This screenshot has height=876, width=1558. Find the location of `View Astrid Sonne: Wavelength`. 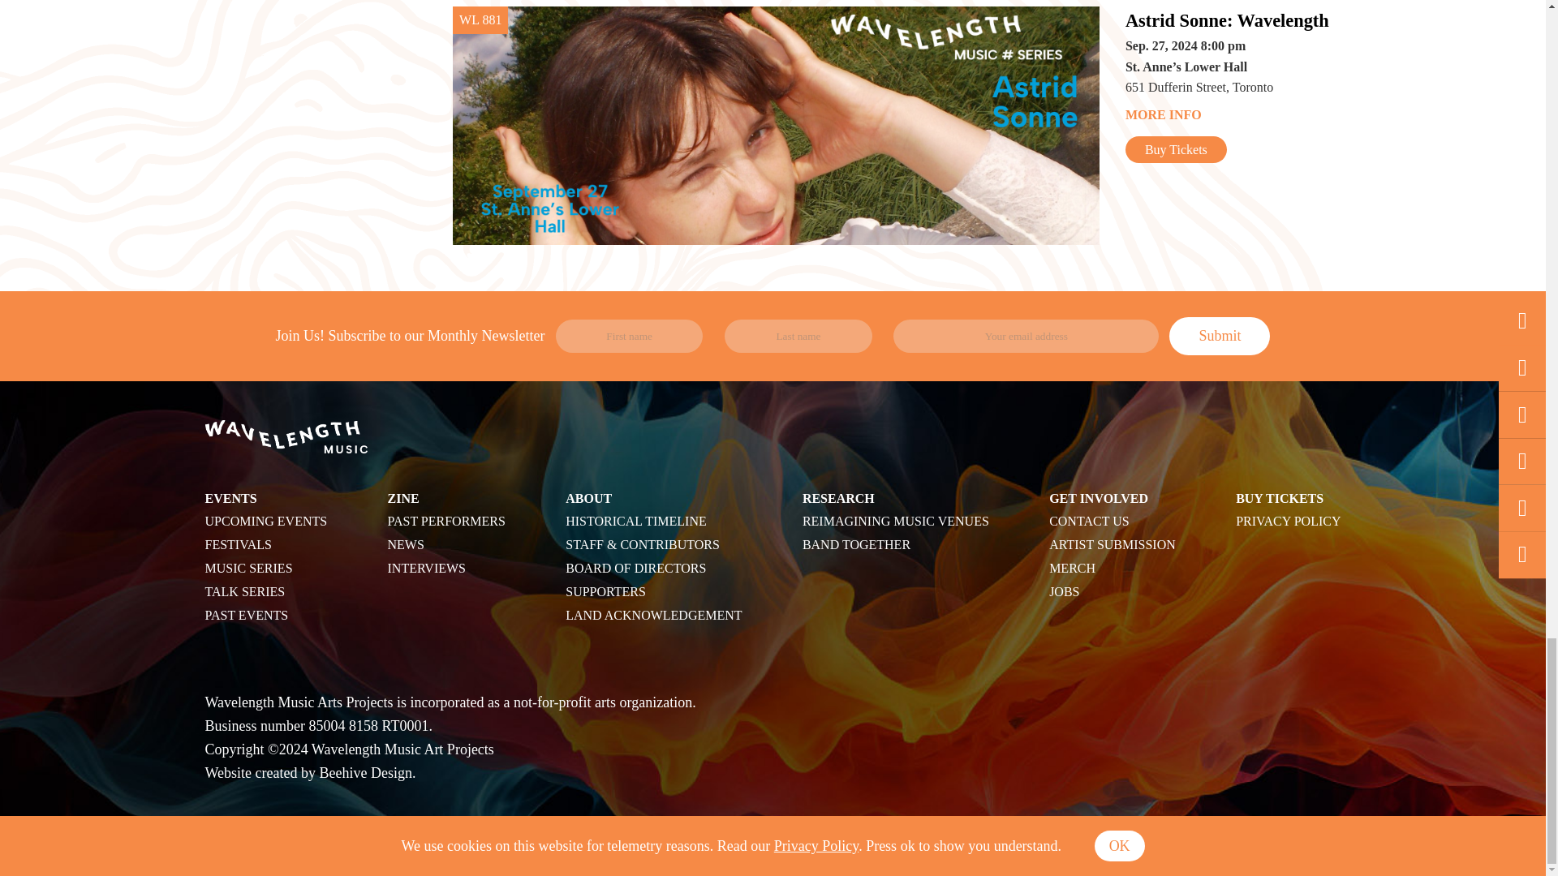

View Astrid Sonne: Wavelength is located at coordinates (1233, 21).